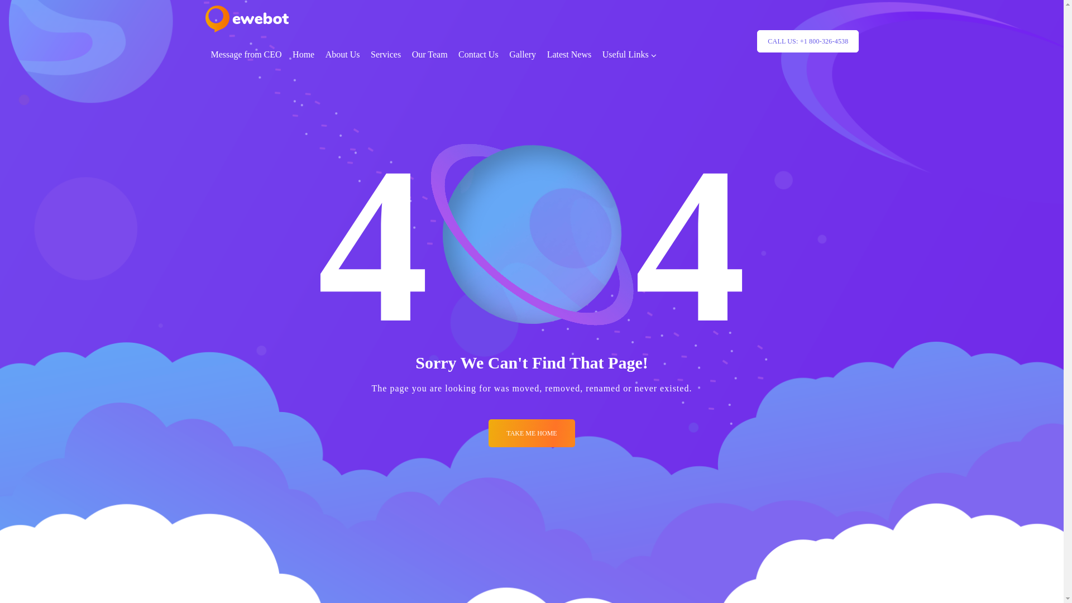 The height and width of the screenshot is (603, 1072). Describe the element at coordinates (808, 41) in the screenshot. I see `CALL US: +1 800-326-4538` at that location.